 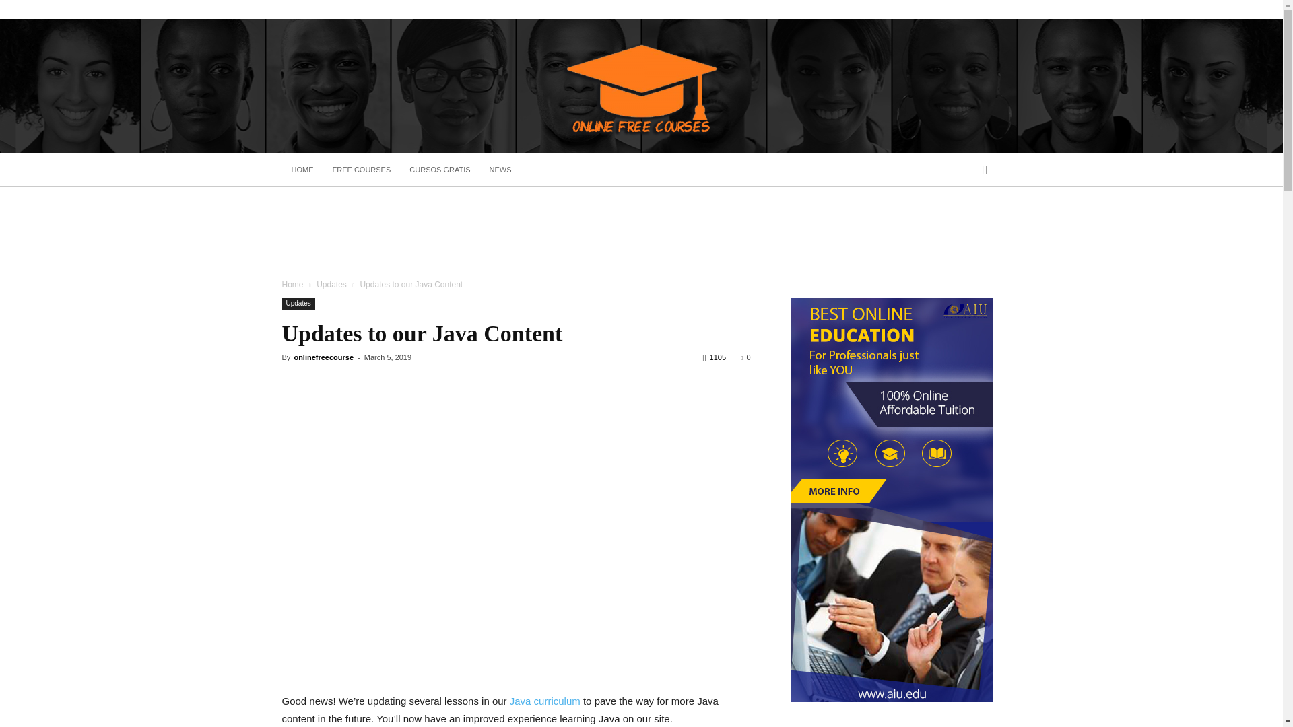 I want to click on Facebook, so click(x=990, y=9).